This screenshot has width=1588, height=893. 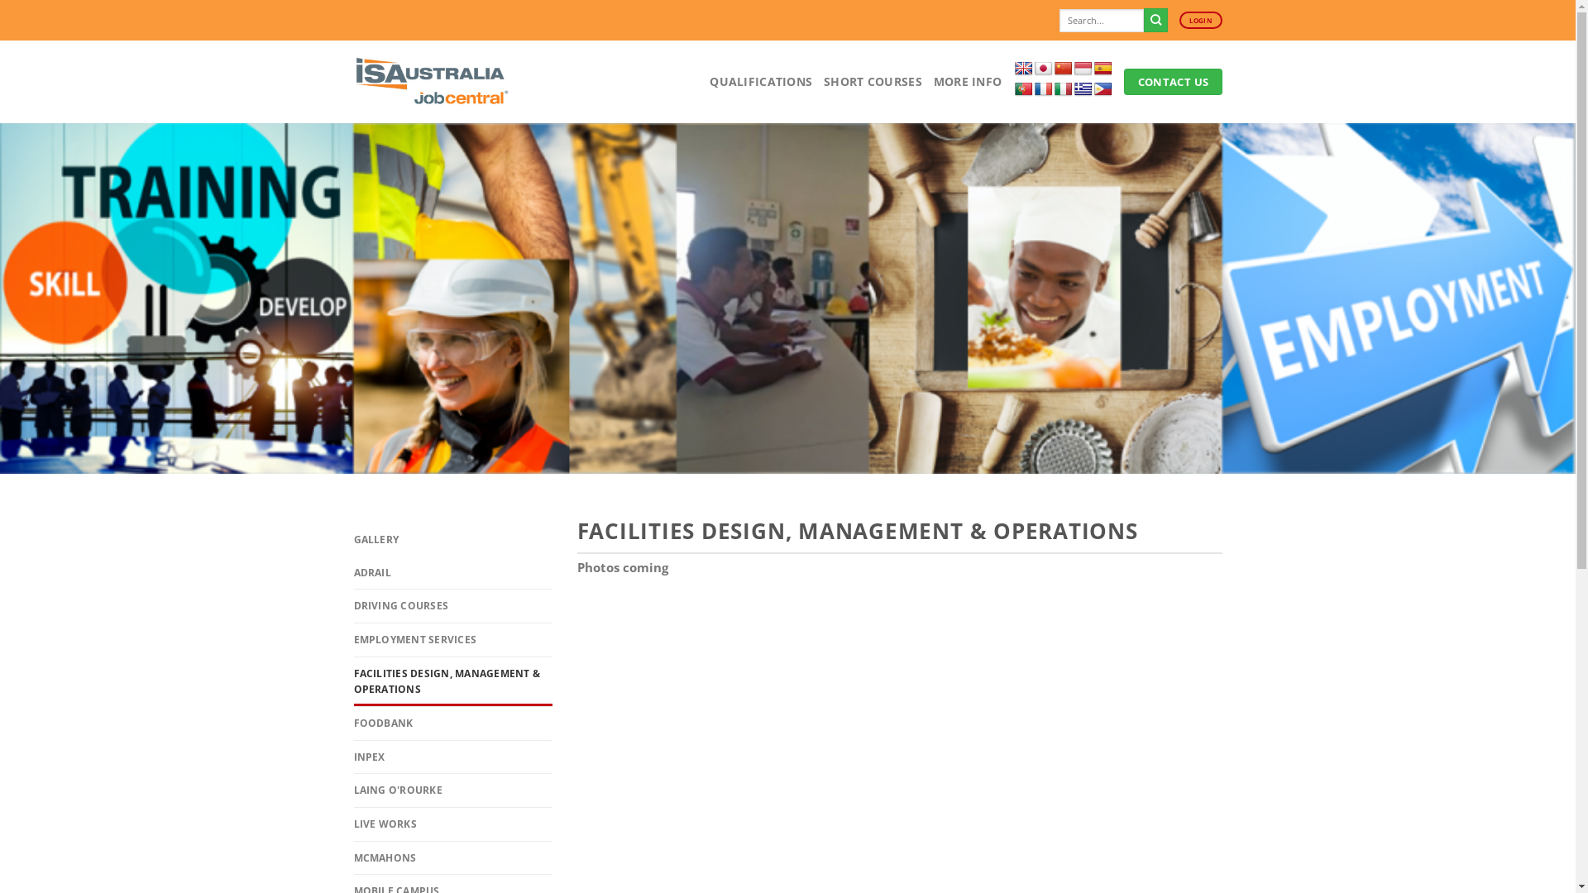 I want to click on LIVE WORKS, so click(x=453, y=824).